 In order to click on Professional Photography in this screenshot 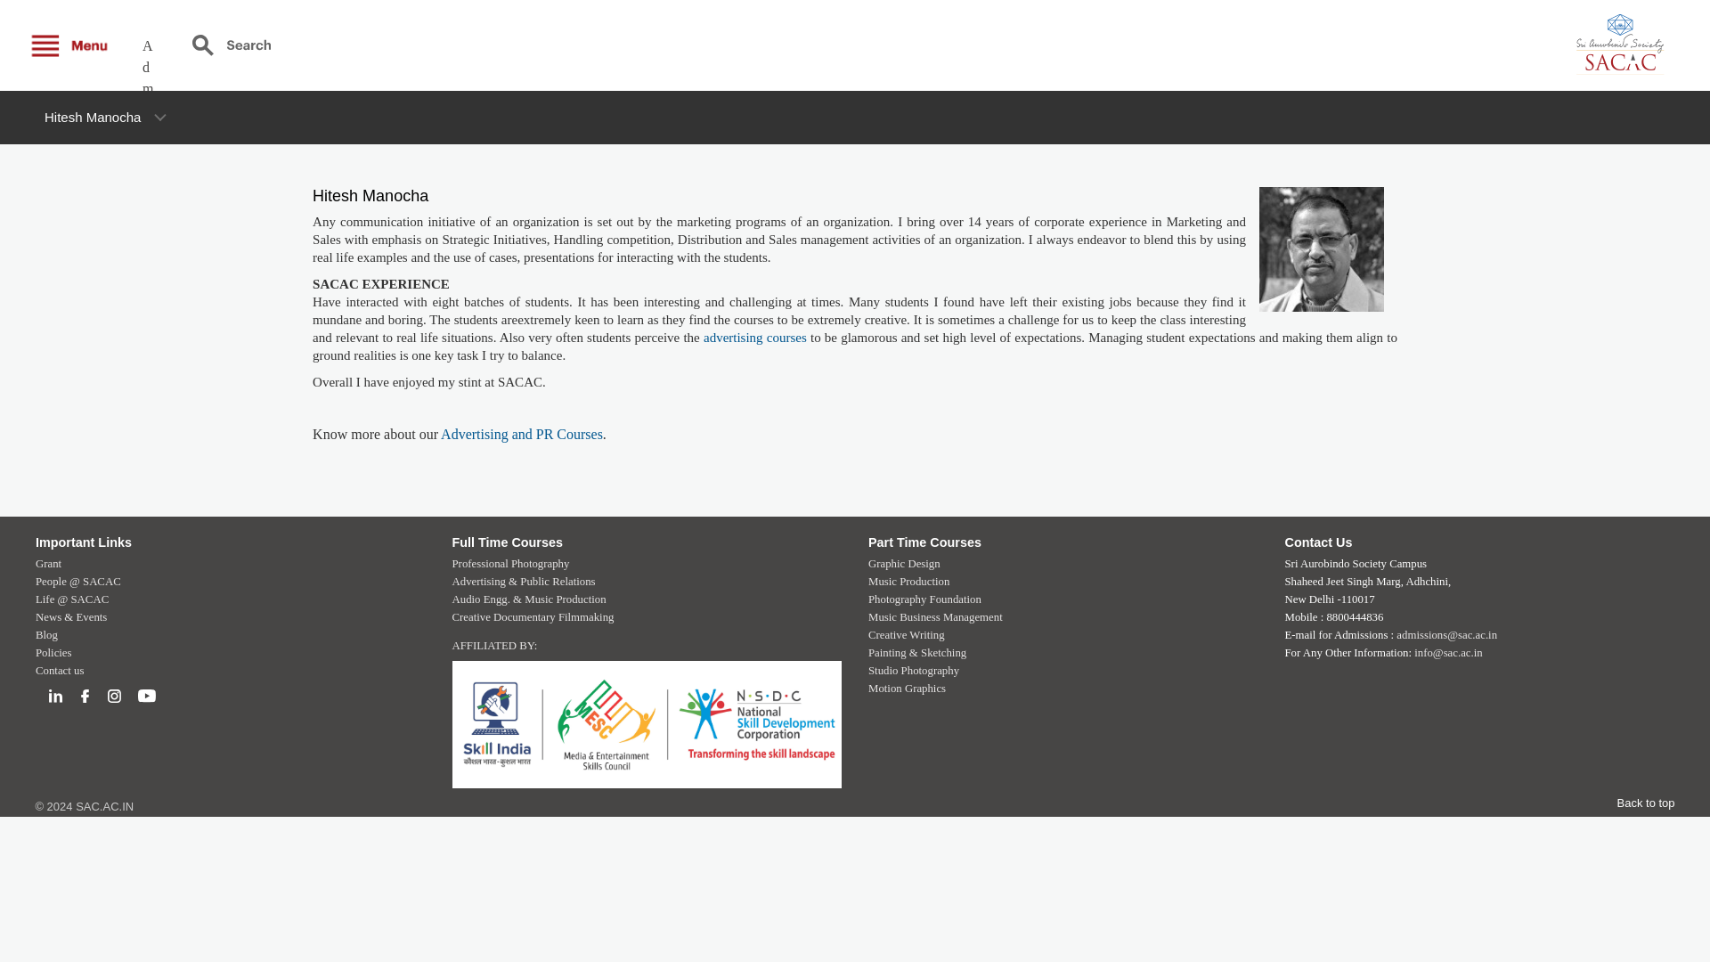, I will do `click(511, 564)`.